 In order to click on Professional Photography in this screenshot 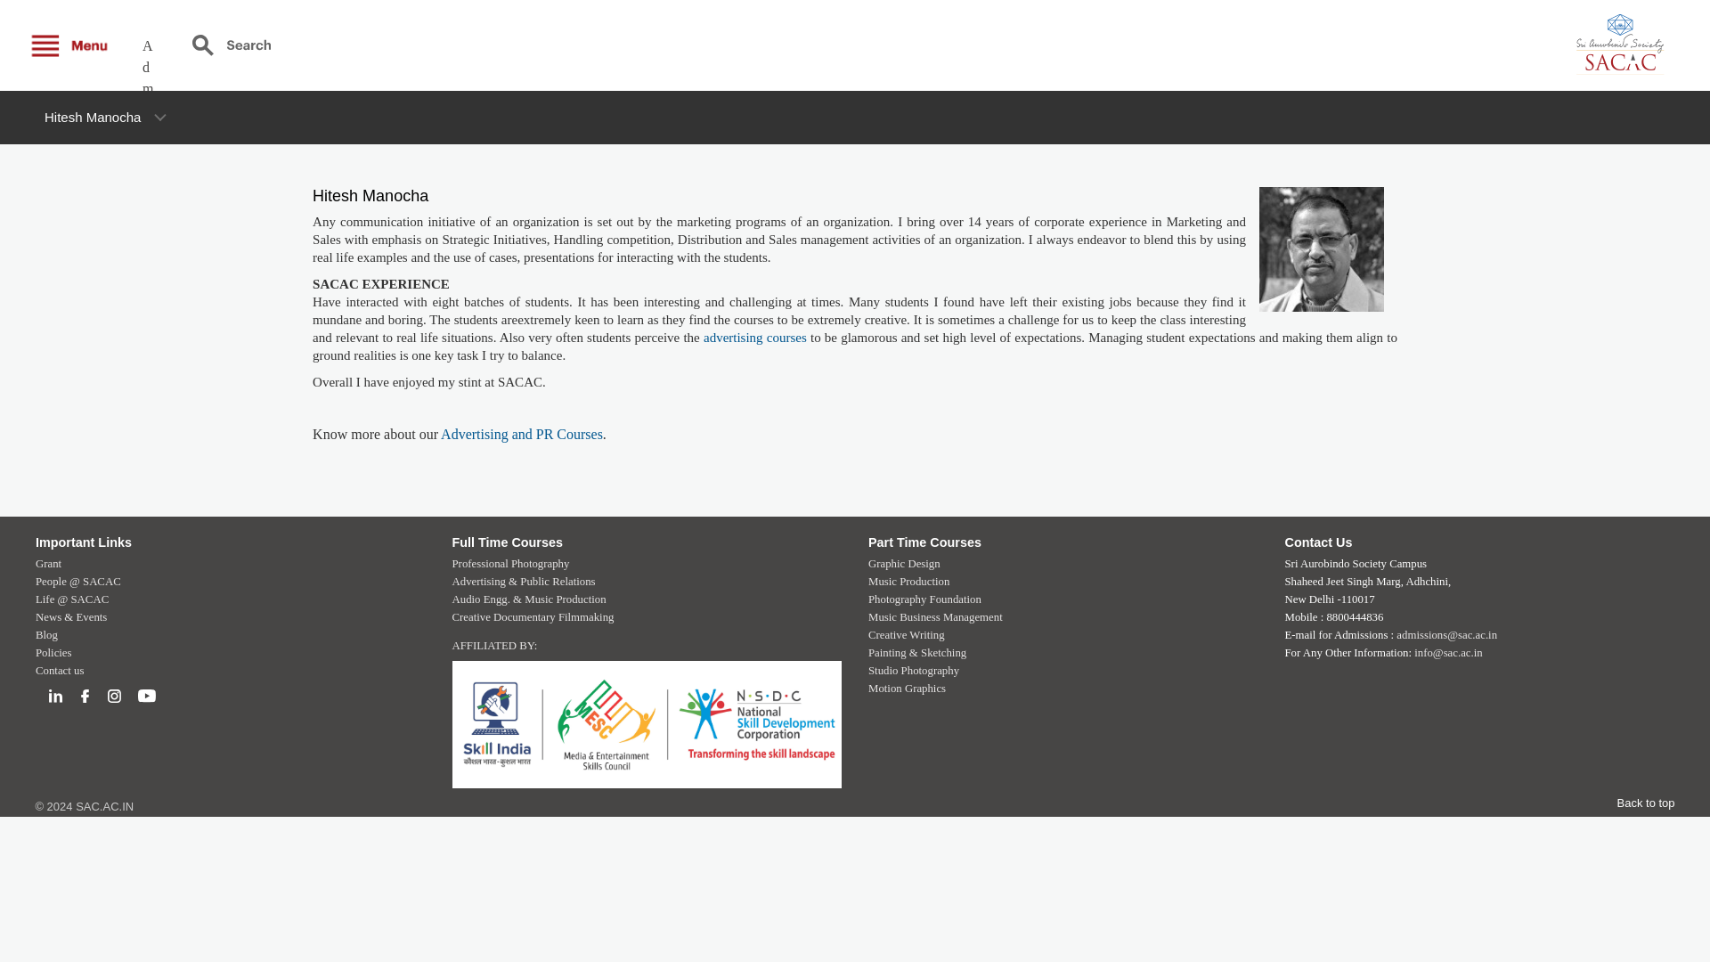, I will do `click(511, 564)`.